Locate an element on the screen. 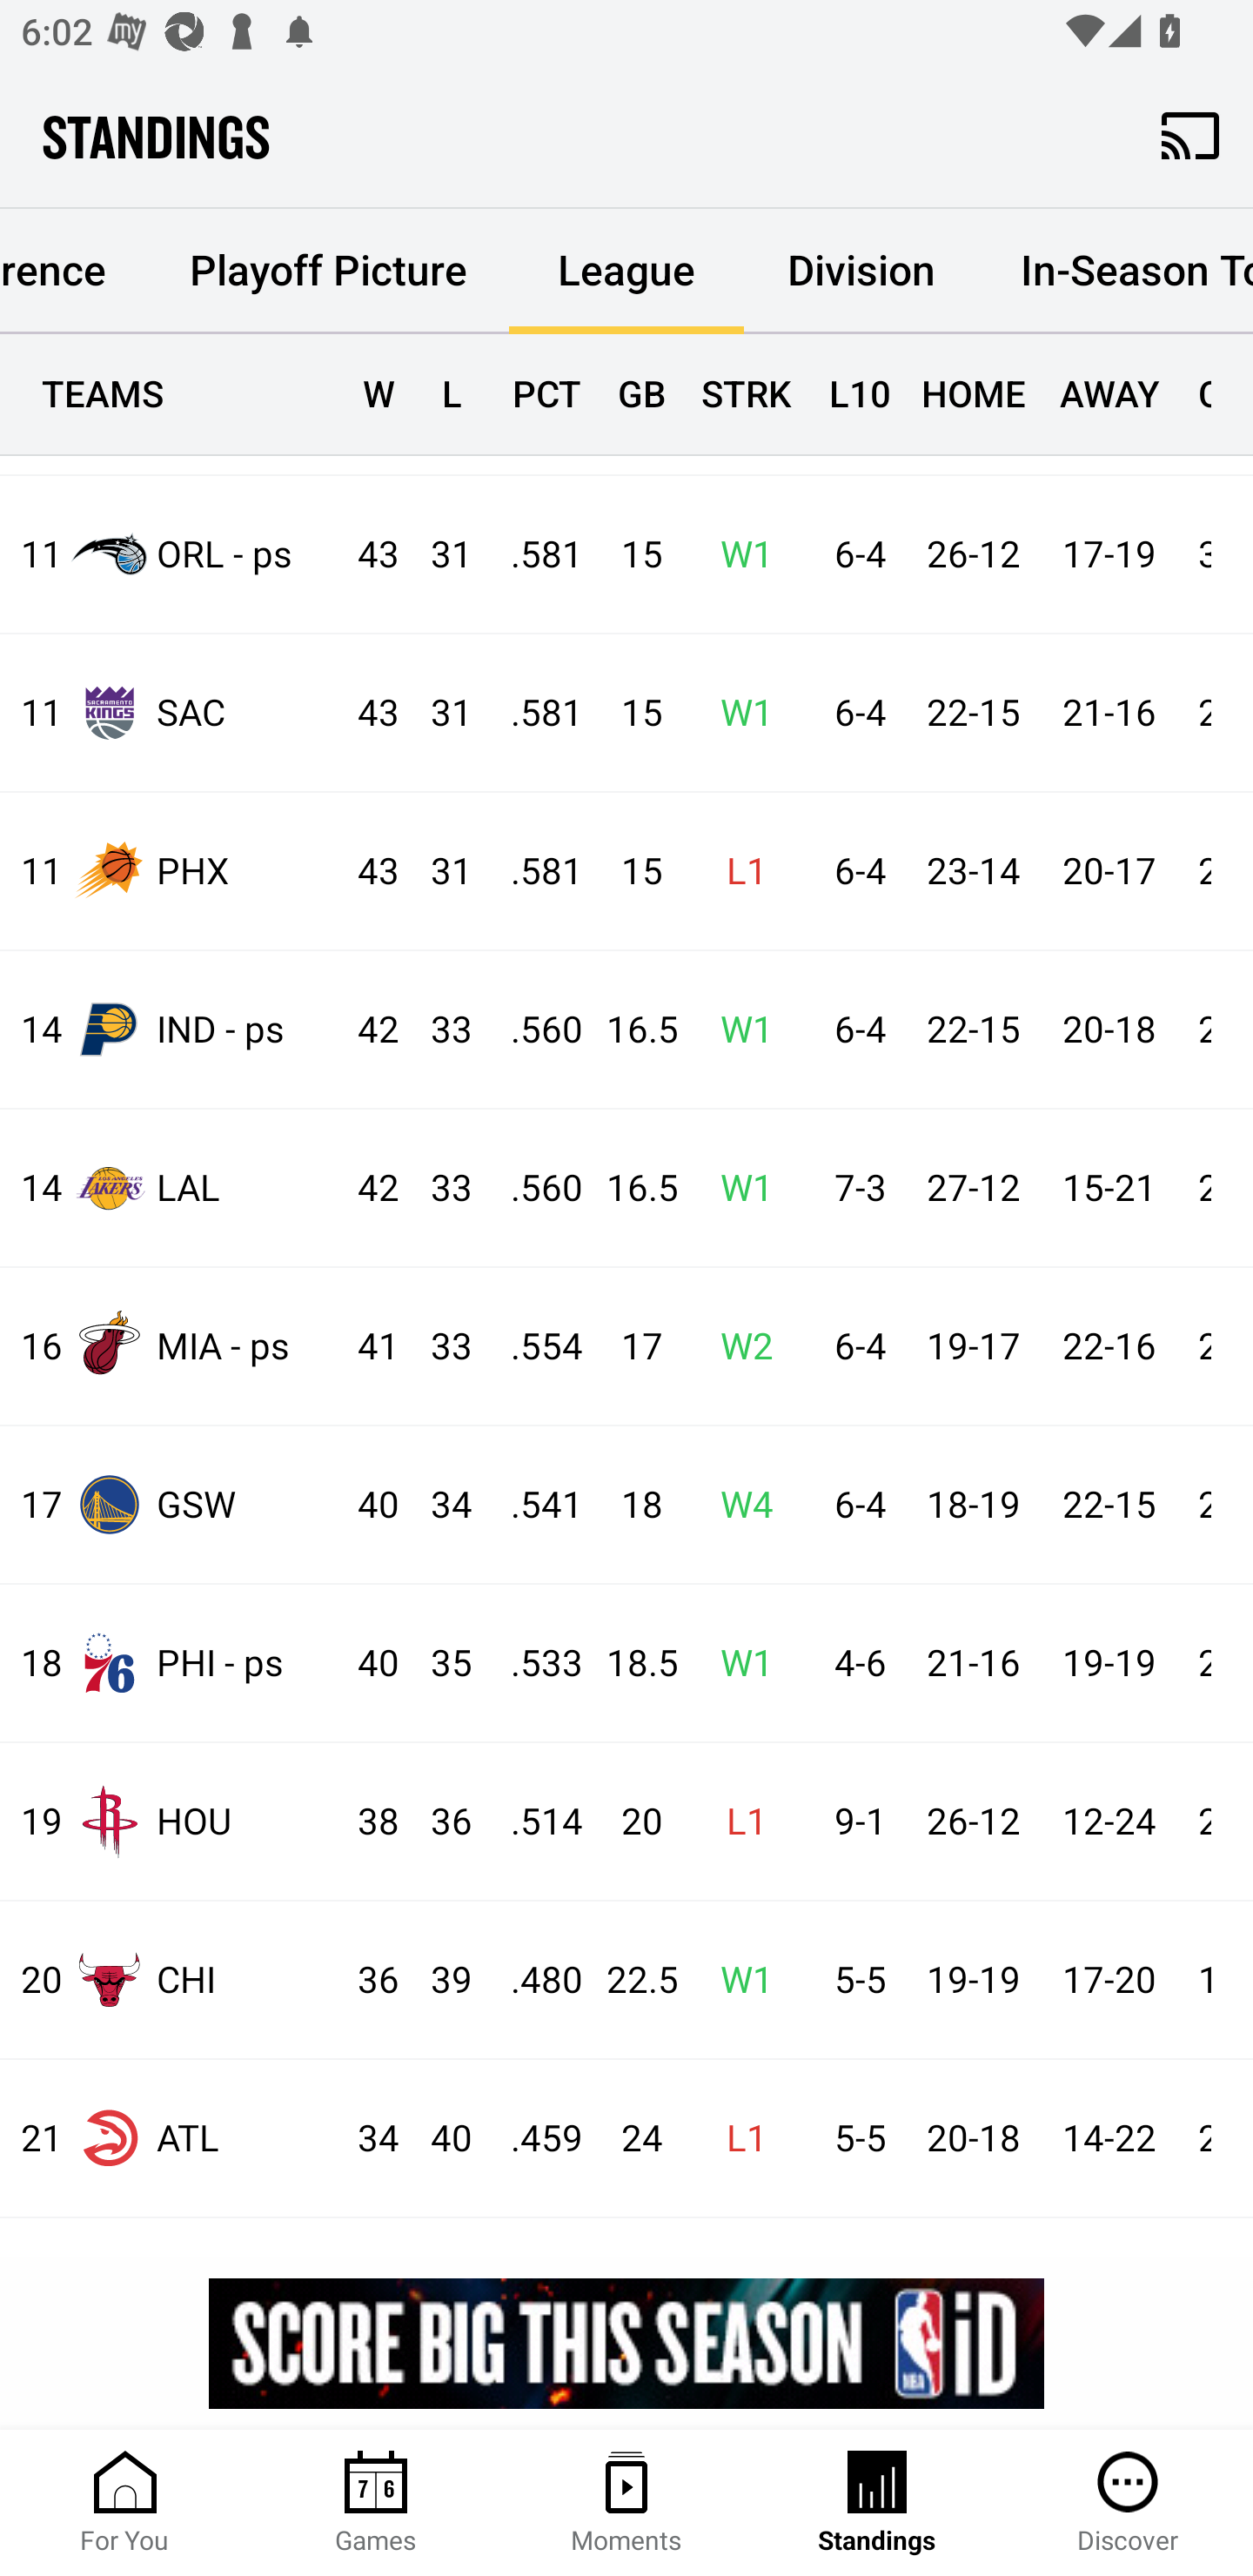 This screenshot has width=1253, height=2576. 22.5 is located at coordinates (628, 1981).